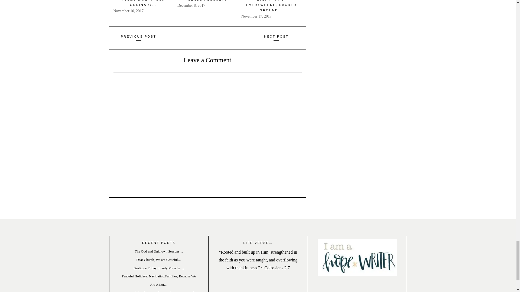 The width and height of the screenshot is (520, 292). Describe the element at coordinates (207, 1) in the screenshot. I see `A GRATEFUL HOLIDAY: GOD SENDS RESCUE...` at that location.